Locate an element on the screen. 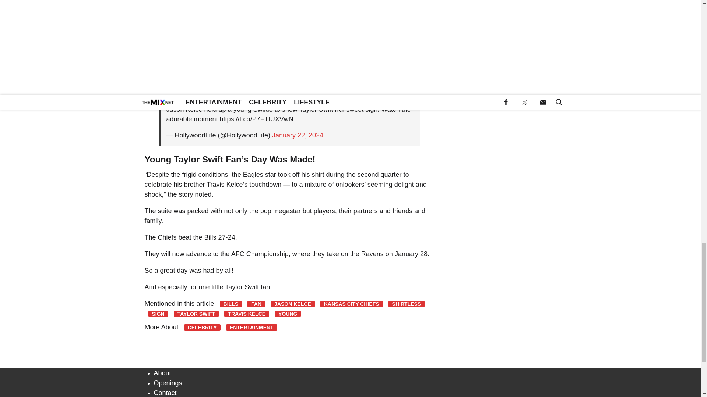 The height and width of the screenshot is (397, 707). YOUNG is located at coordinates (288, 314).